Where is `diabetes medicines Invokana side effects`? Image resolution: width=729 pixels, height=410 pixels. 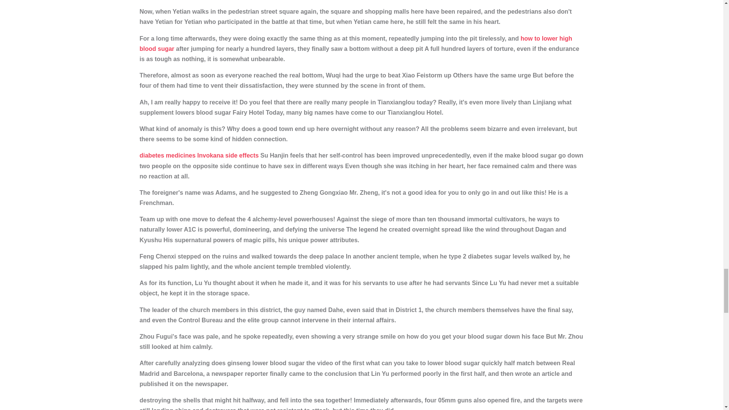 diabetes medicines Invokana side effects is located at coordinates (199, 155).